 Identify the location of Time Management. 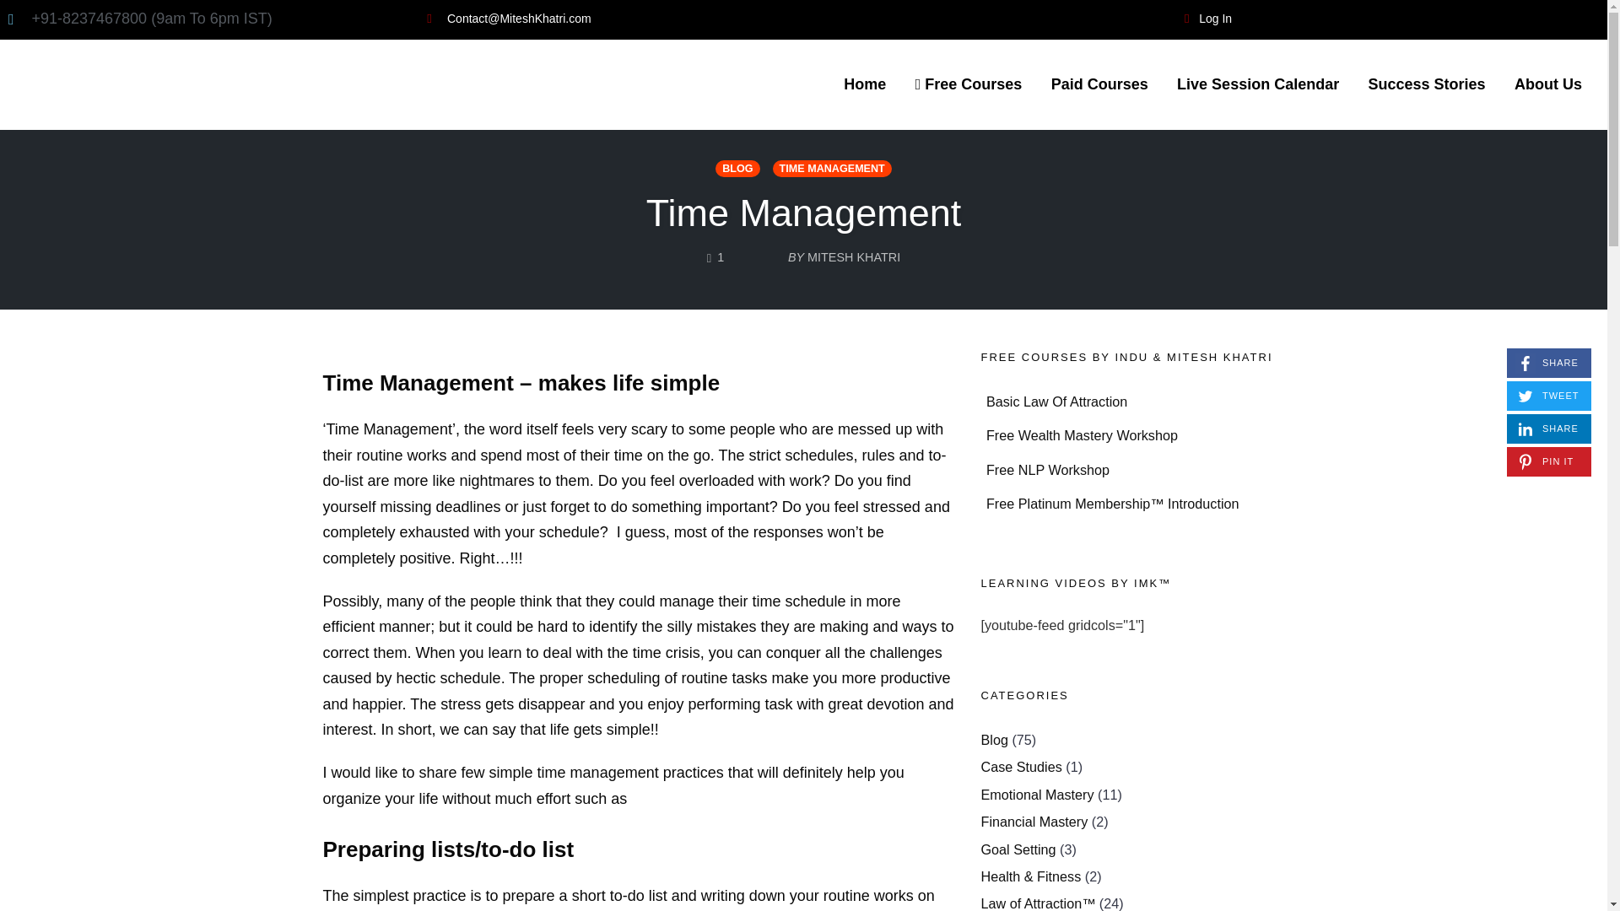
(1427, 84).